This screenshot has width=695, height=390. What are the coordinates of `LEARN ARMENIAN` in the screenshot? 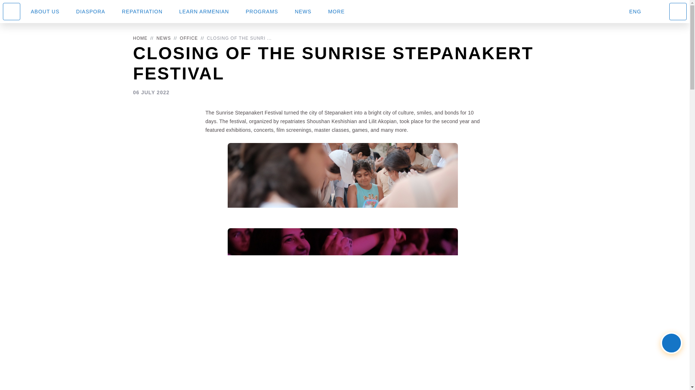 It's located at (204, 12).